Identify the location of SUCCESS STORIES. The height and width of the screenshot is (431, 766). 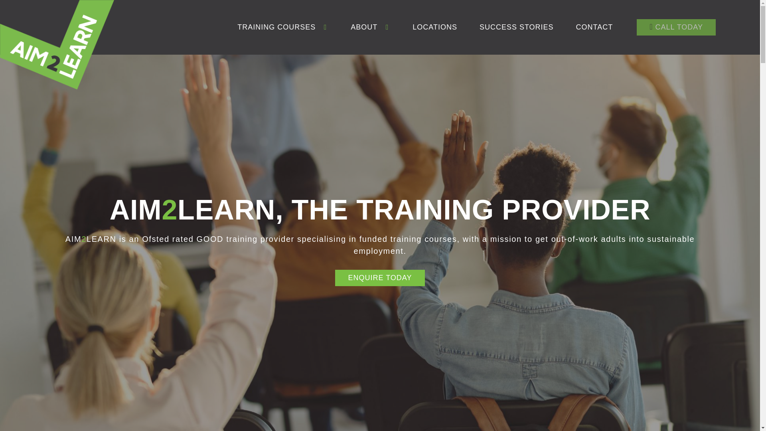
(516, 27).